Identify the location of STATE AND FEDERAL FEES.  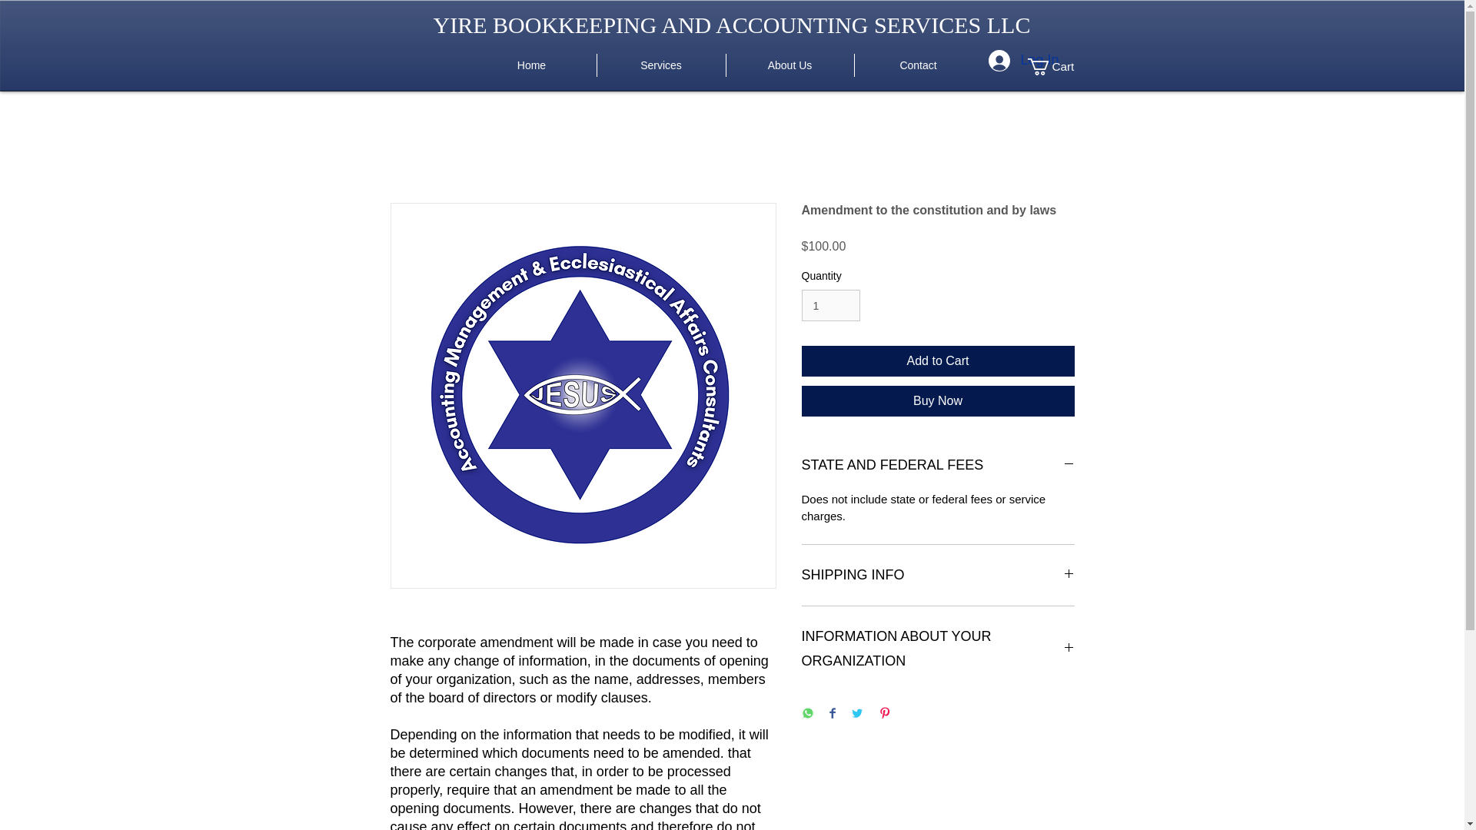
(938, 466).